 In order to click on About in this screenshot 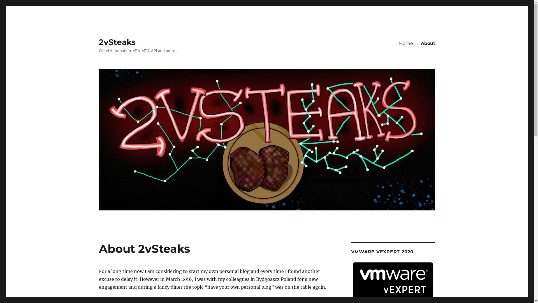, I will do `click(428, 43)`.